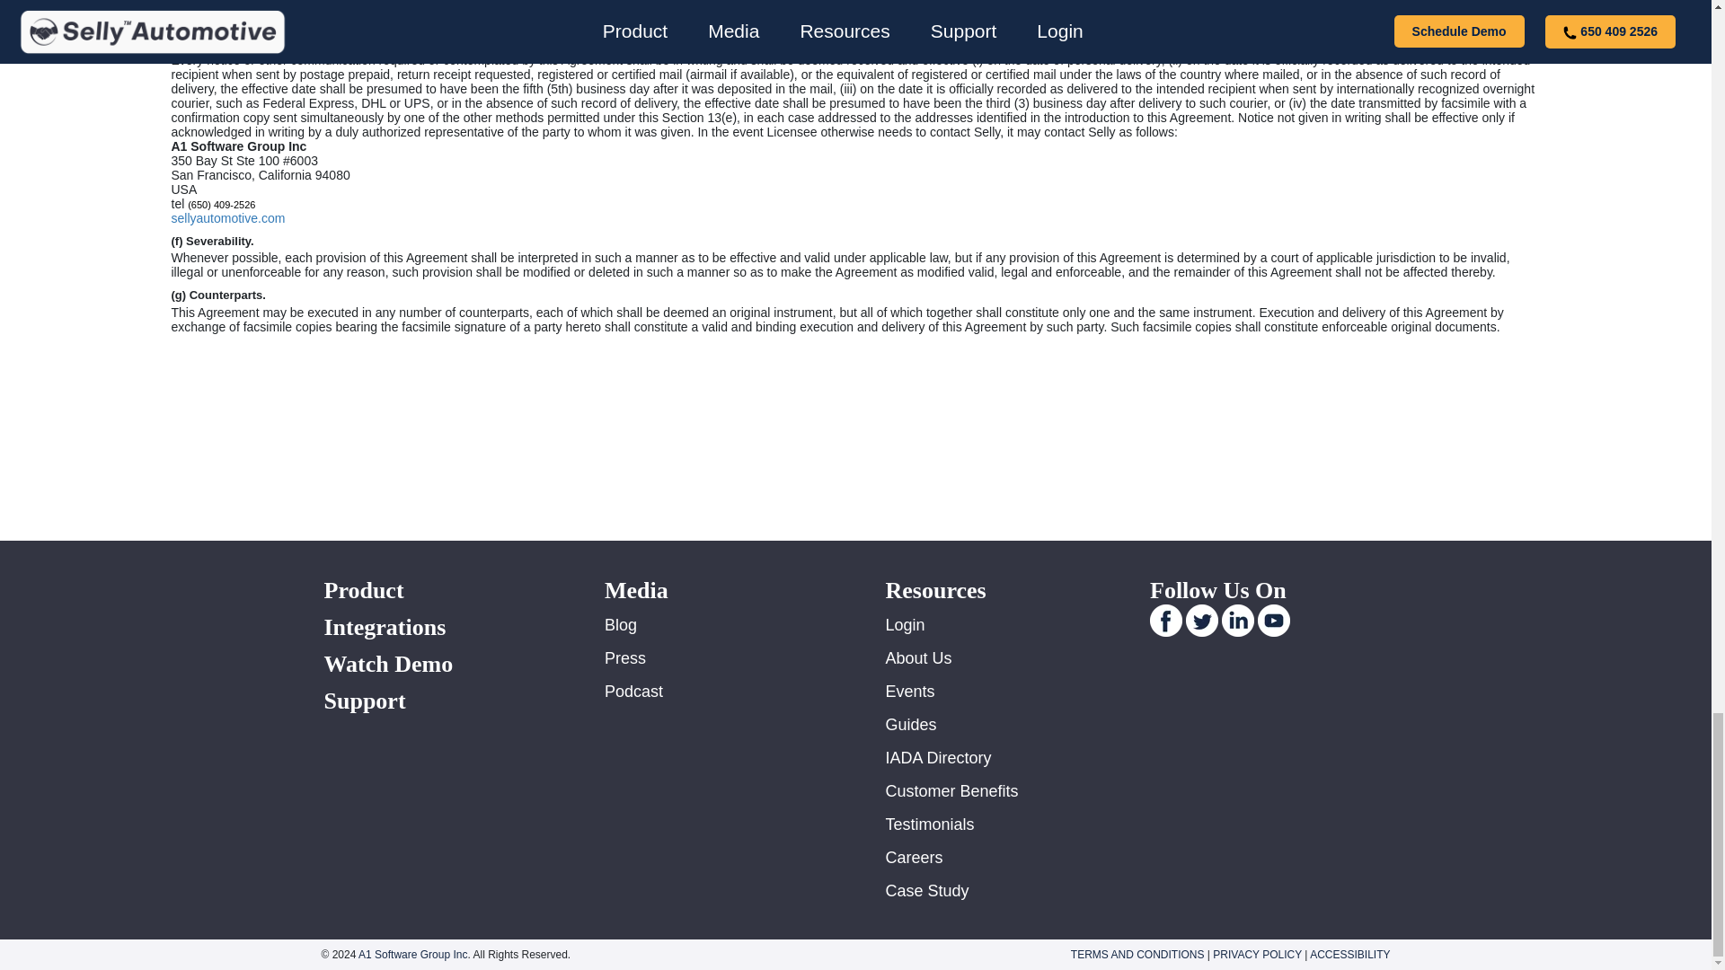  Describe the element at coordinates (625, 657) in the screenshot. I see `Press` at that location.